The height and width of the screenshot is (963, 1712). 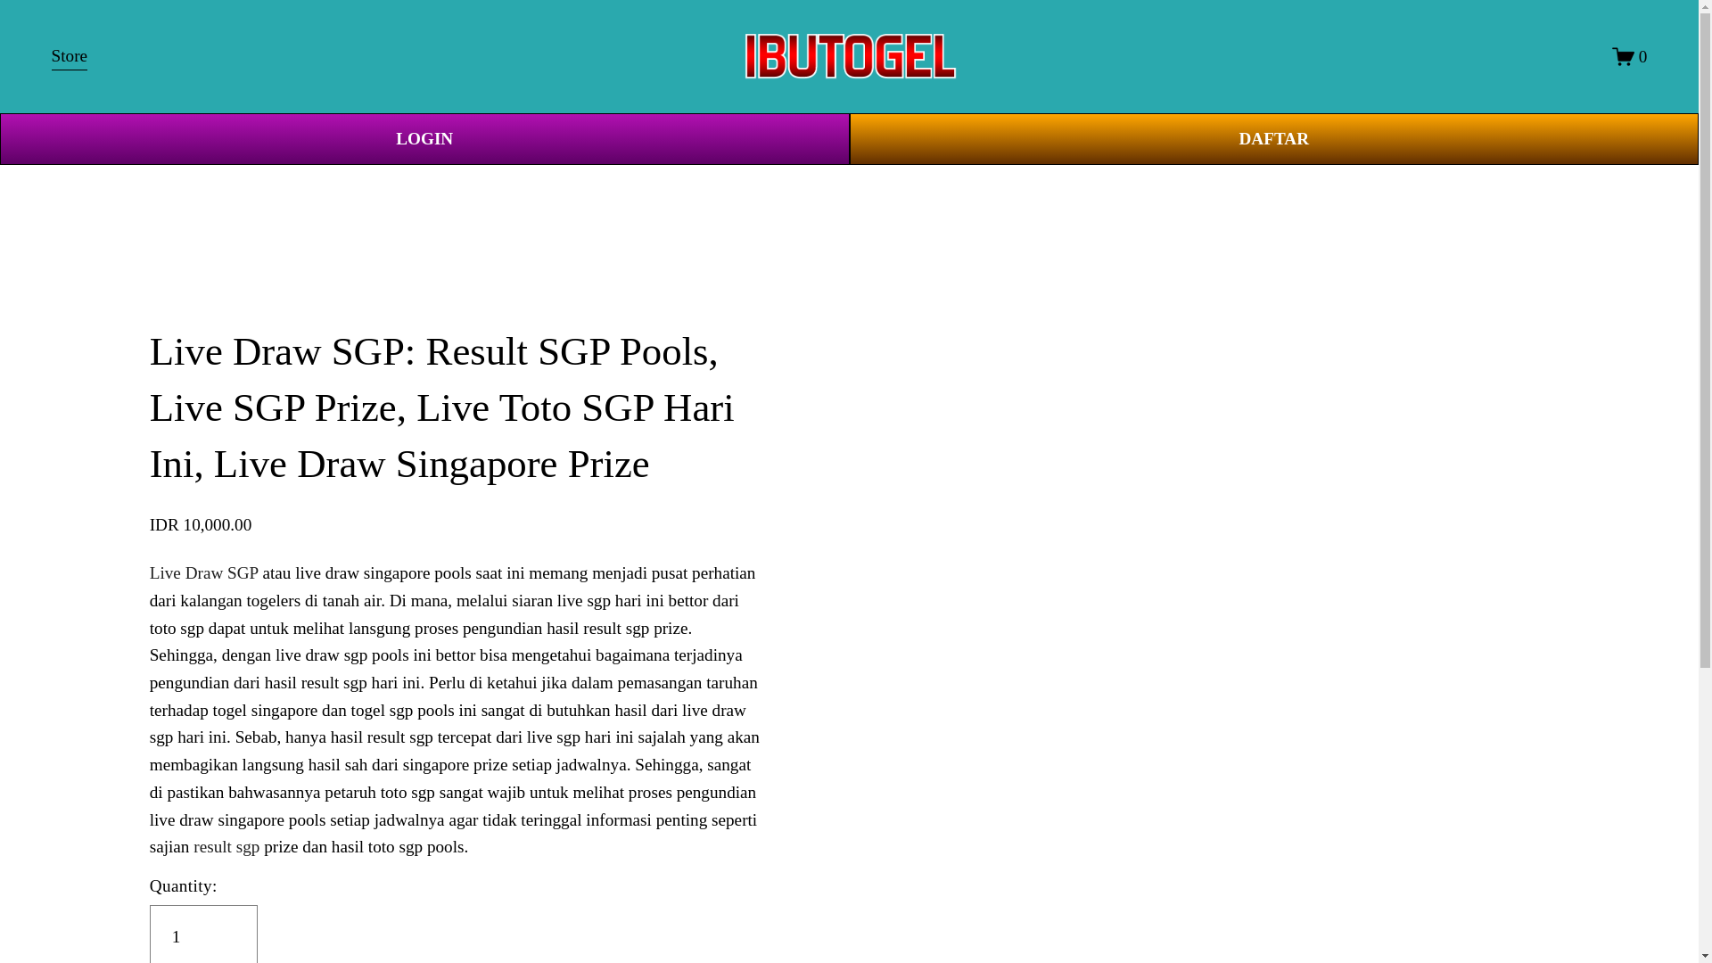 What do you see at coordinates (226, 846) in the screenshot?
I see `result sgp` at bounding box center [226, 846].